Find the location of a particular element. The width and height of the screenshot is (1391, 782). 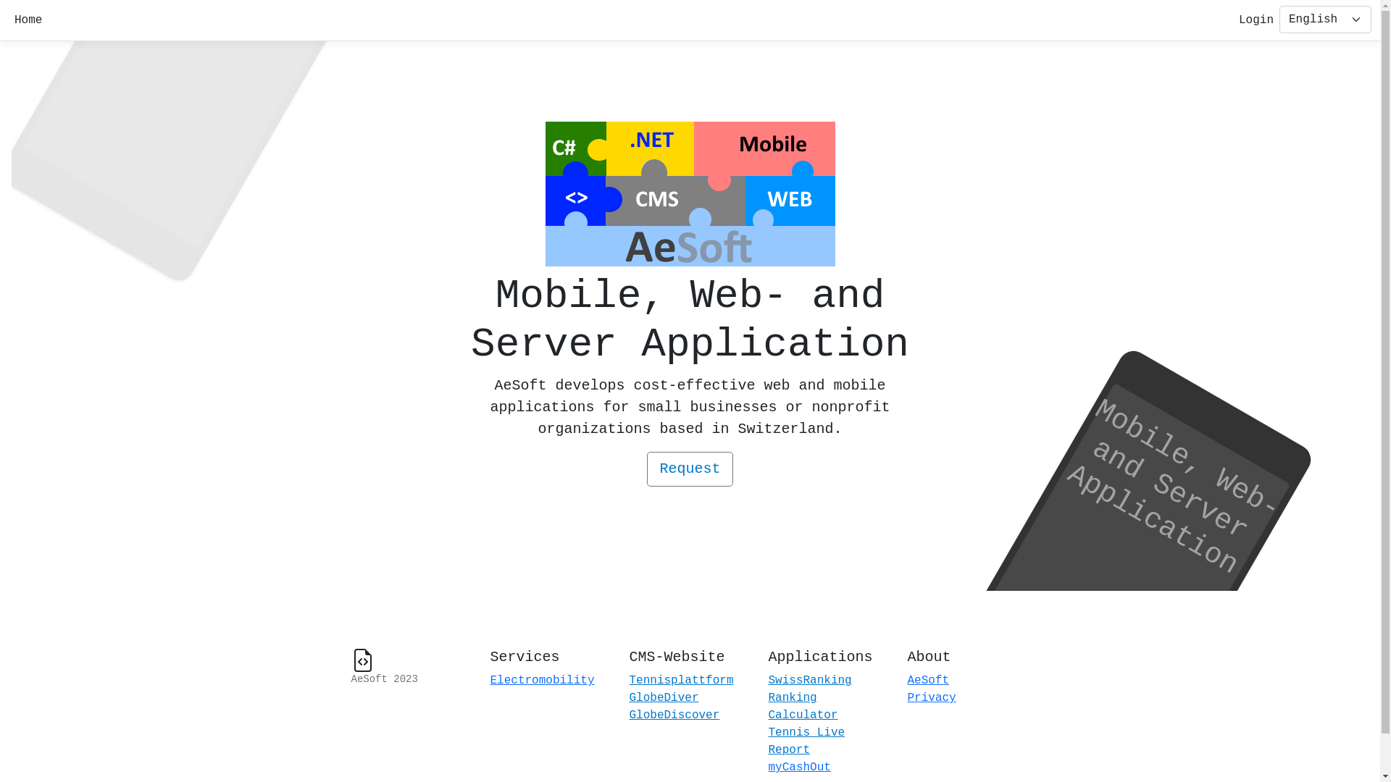

Request is located at coordinates (690, 469).